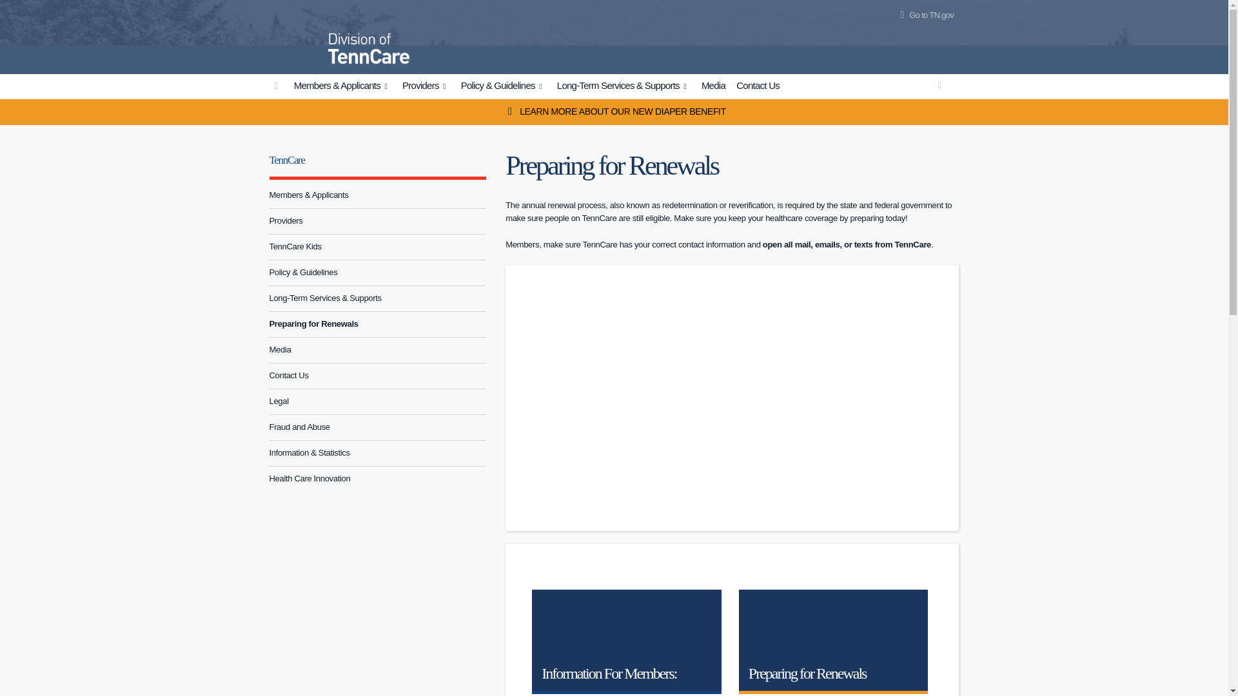 This screenshot has width=1238, height=696. Describe the element at coordinates (295, 35) in the screenshot. I see `Home` at that location.